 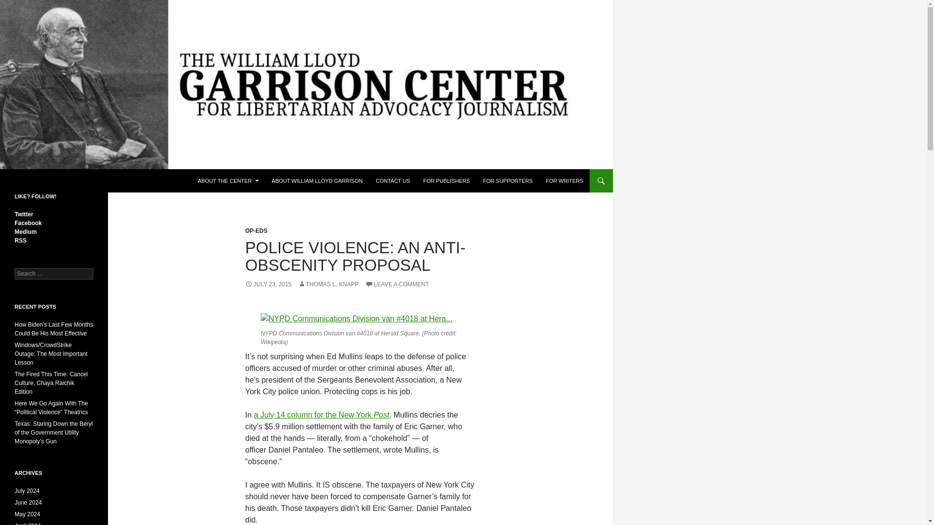 What do you see at coordinates (564, 181) in the screenshot?
I see `FOR WRITERS` at bounding box center [564, 181].